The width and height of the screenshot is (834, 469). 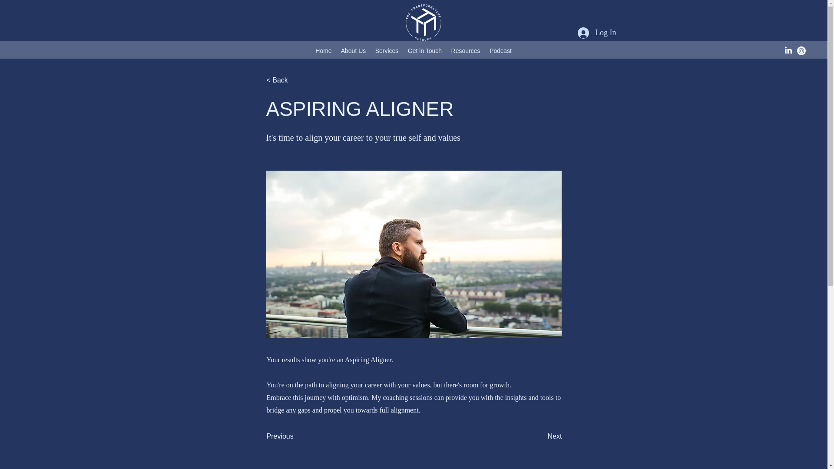 I want to click on Services, so click(x=387, y=50).